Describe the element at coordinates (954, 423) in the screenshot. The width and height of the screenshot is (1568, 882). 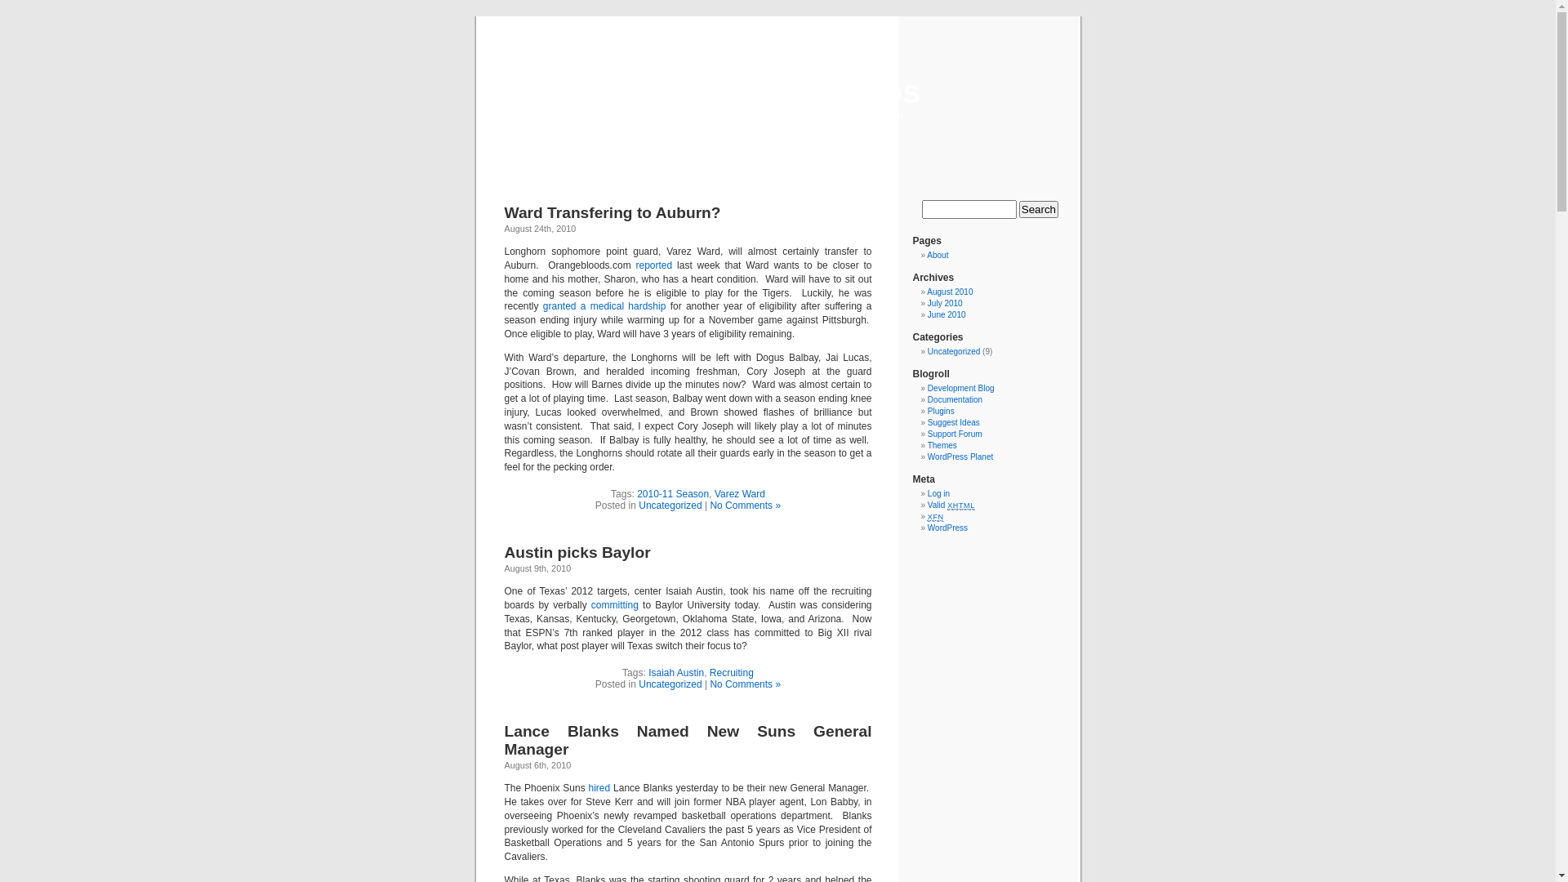
I see `Suggest Ideas` at that location.